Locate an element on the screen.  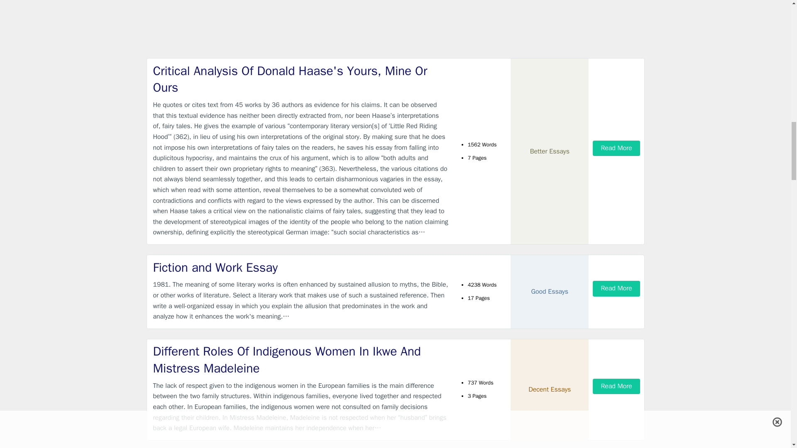
Read More is located at coordinates (616, 386).